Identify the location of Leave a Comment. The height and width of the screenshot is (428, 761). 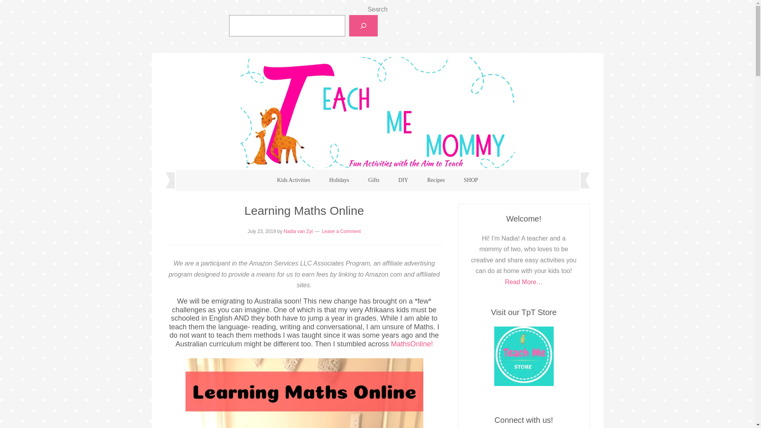
(341, 231).